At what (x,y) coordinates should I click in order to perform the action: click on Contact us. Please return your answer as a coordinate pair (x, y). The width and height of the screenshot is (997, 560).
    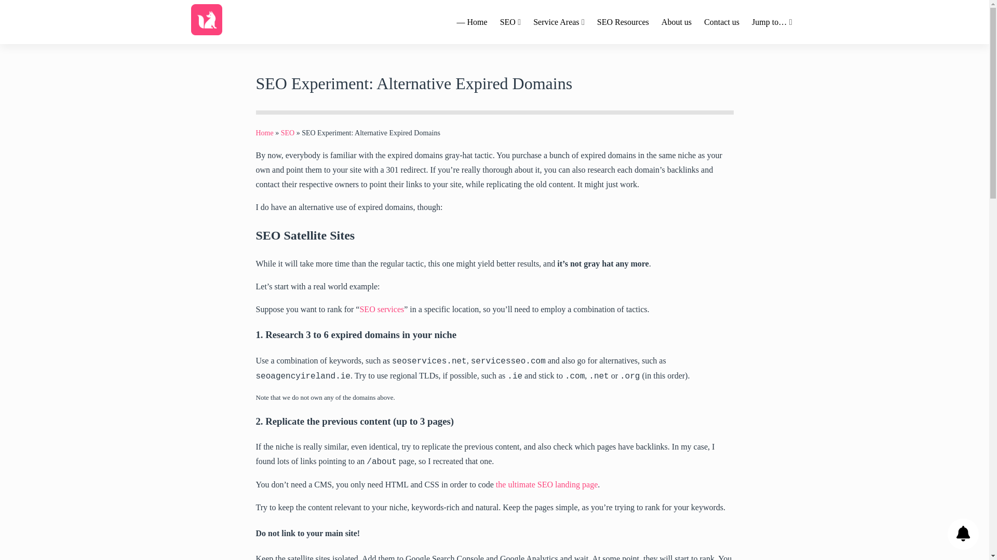
    Looking at the image, I should click on (722, 22).